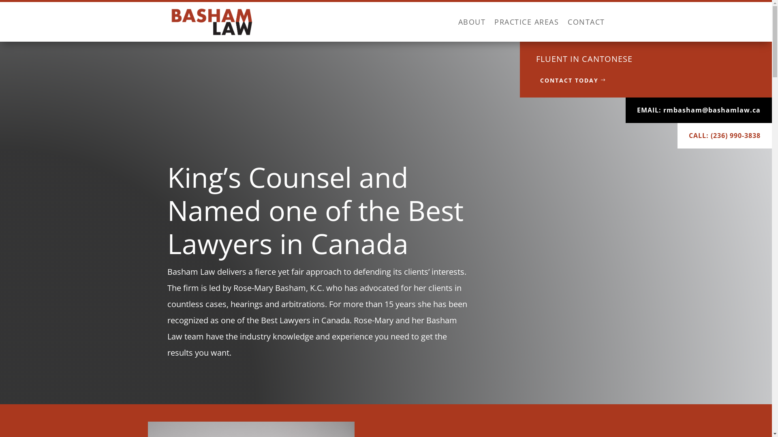 Image resolution: width=778 pixels, height=437 pixels. What do you see at coordinates (527, 22) in the screenshot?
I see `PRACTICE AREAS` at bounding box center [527, 22].